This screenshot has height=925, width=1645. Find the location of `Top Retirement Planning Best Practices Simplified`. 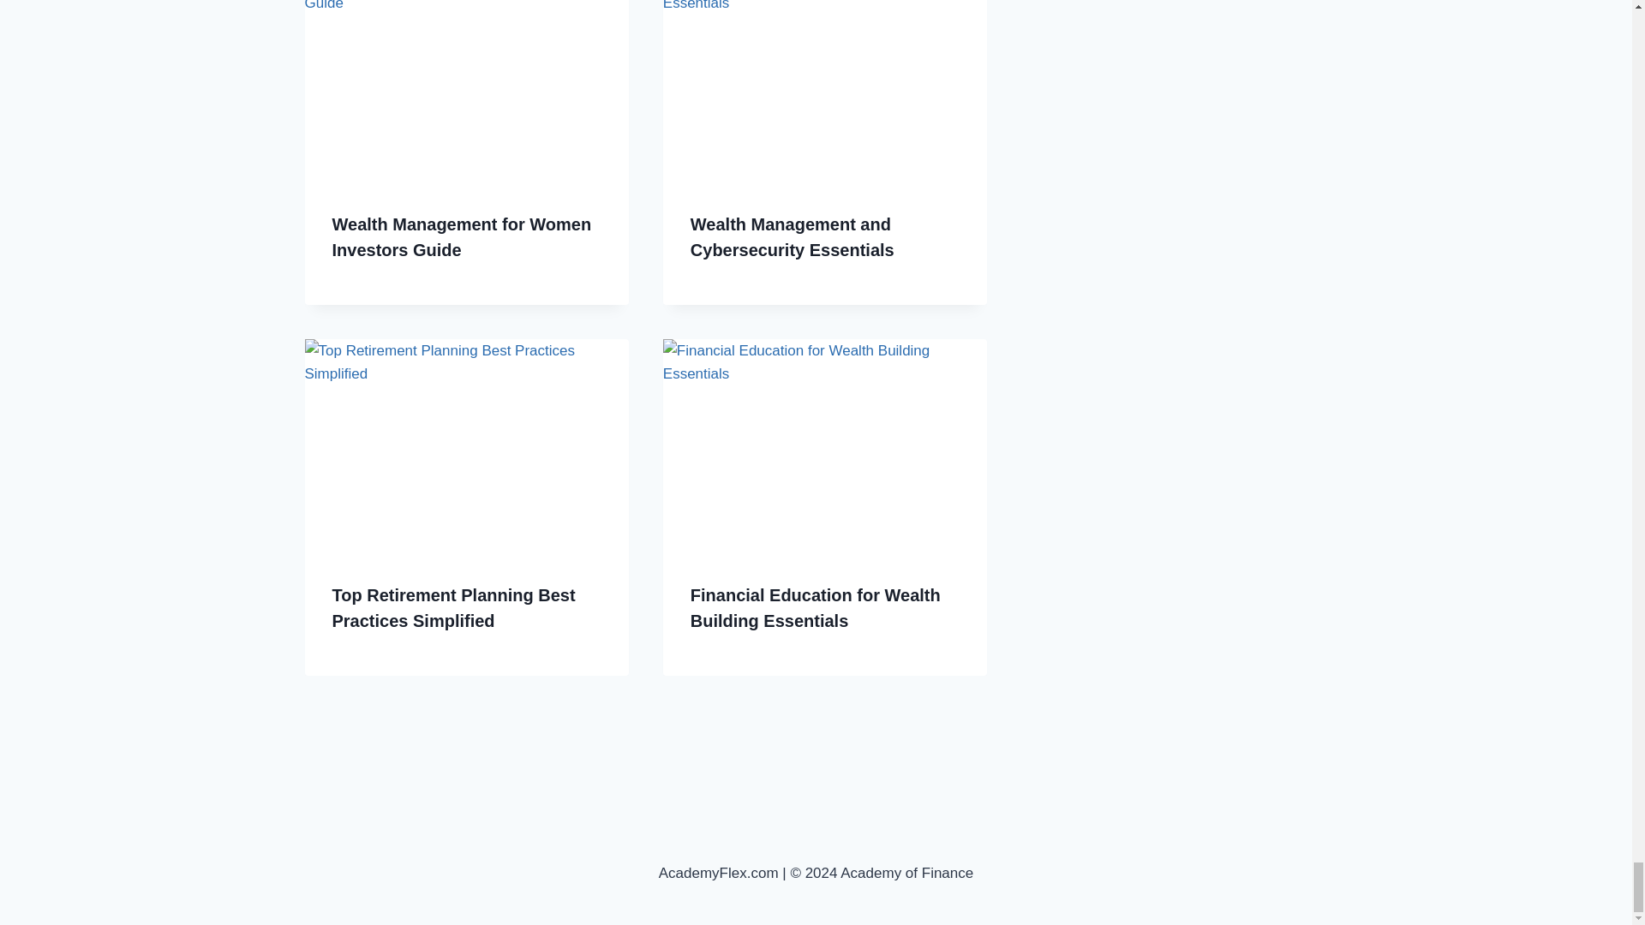

Top Retirement Planning Best Practices Simplified is located at coordinates (454, 607).